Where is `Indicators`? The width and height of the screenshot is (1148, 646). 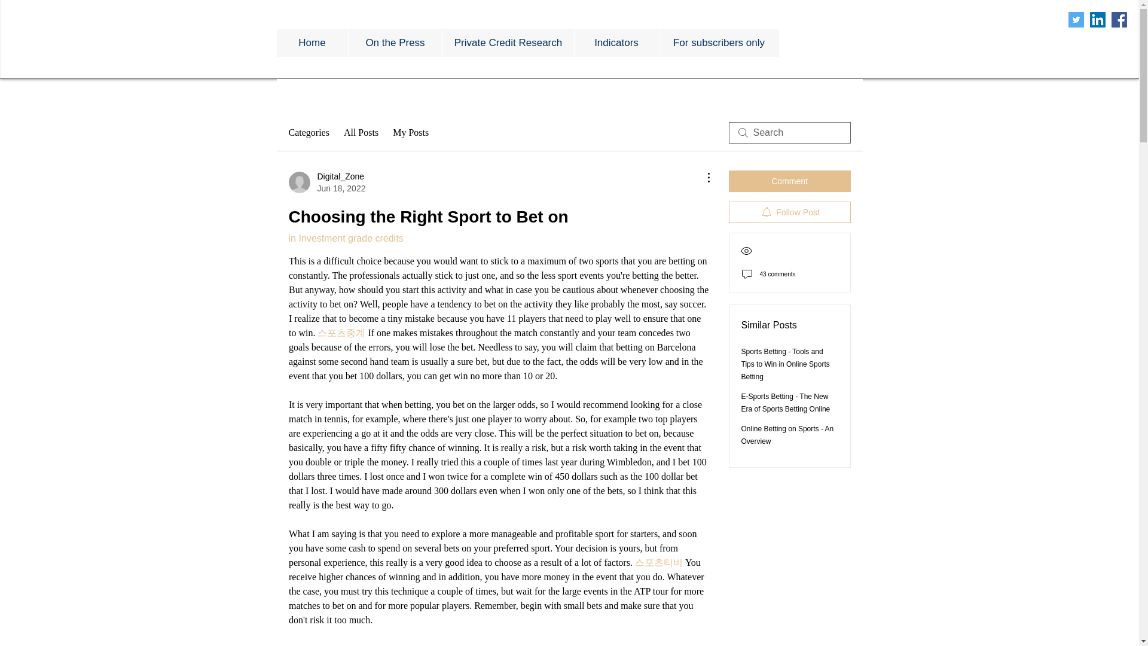 Indicators is located at coordinates (616, 42).